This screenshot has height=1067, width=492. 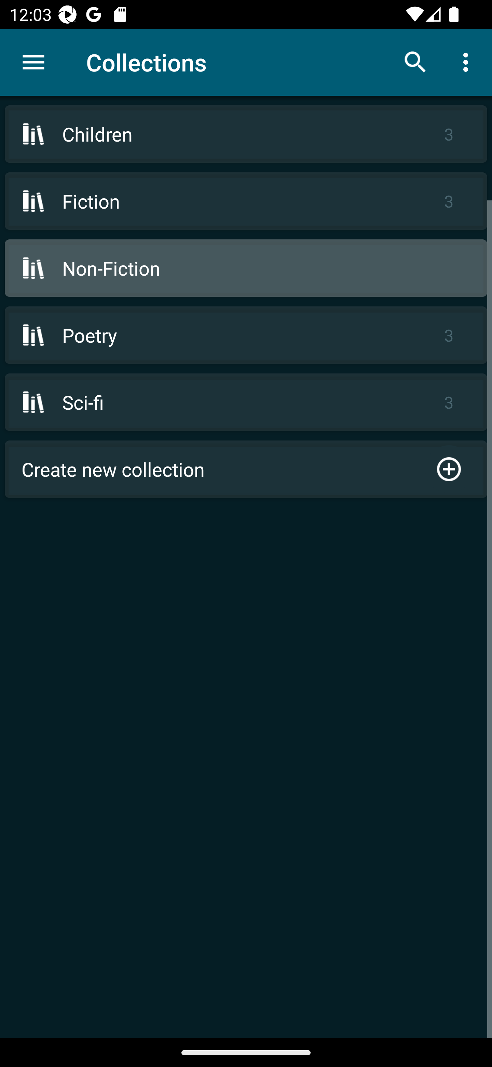 What do you see at coordinates (246, 335) in the screenshot?
I see `Poetry 3` at bounding box center [246, 335].